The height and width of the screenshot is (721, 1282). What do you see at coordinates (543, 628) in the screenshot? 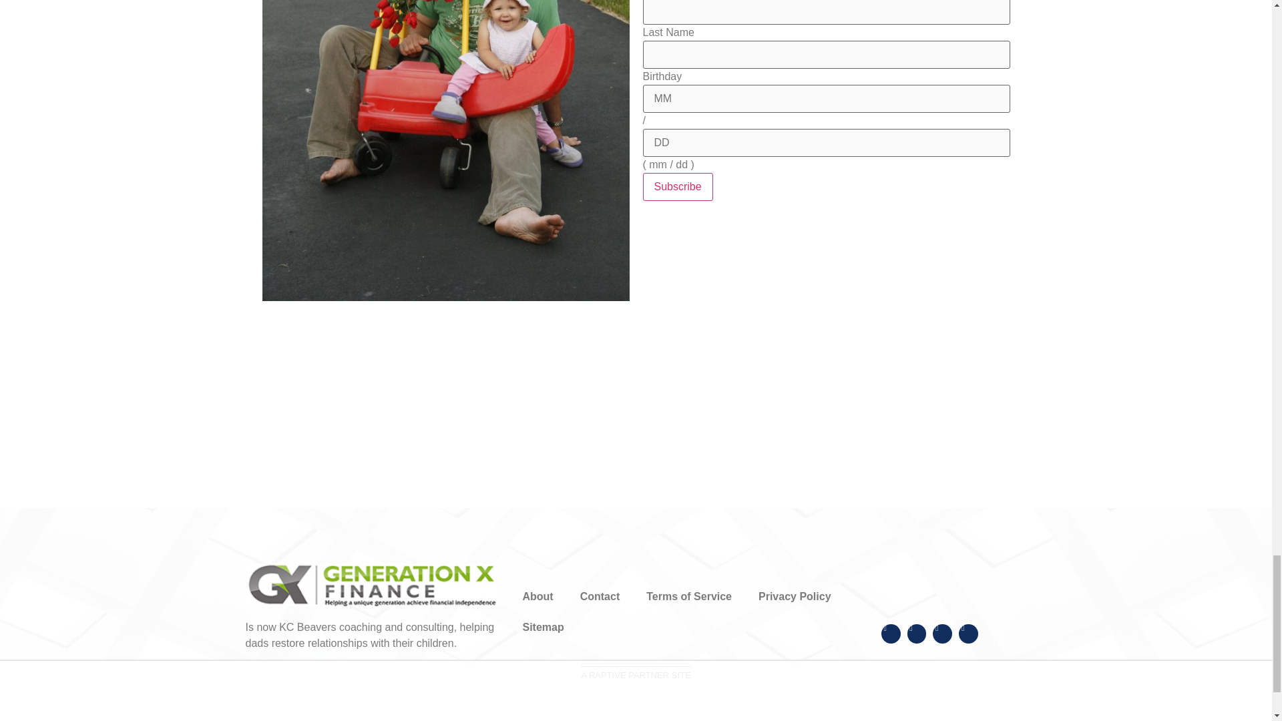
I see `Sitemap` at bounding box center [543, 628].